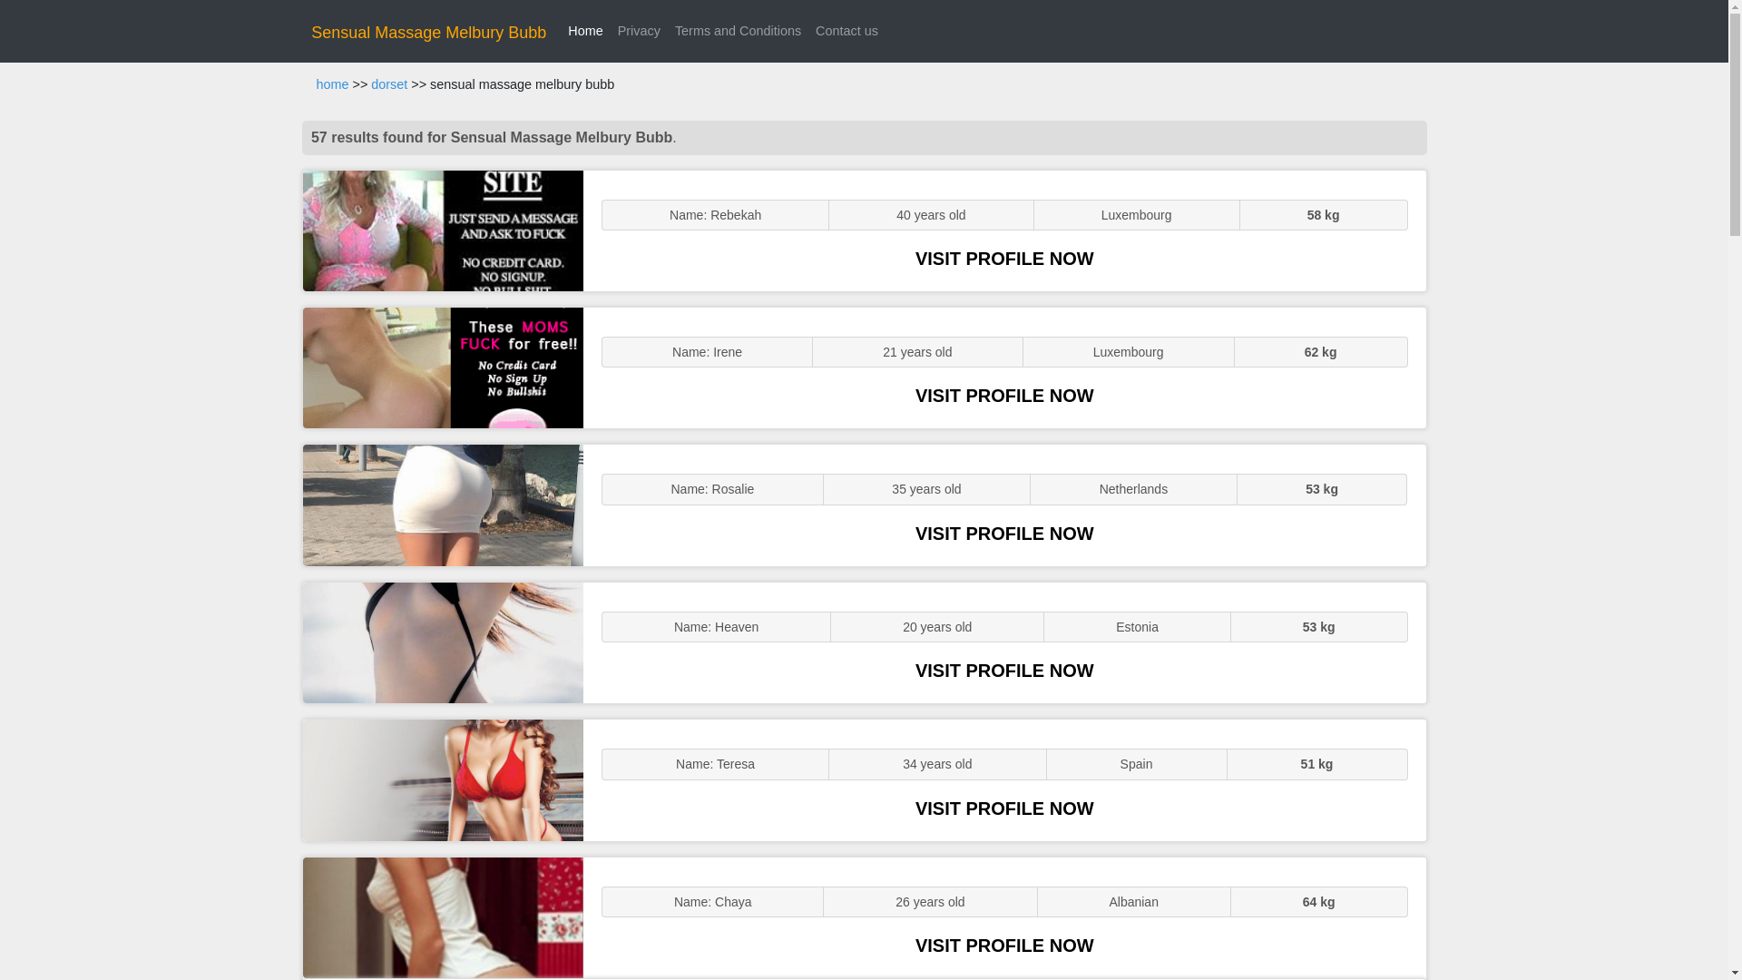 The width and height of the screenshot is (1742, 980). I want to click on VISIT PROFILE NOW, so click(1004, 670).